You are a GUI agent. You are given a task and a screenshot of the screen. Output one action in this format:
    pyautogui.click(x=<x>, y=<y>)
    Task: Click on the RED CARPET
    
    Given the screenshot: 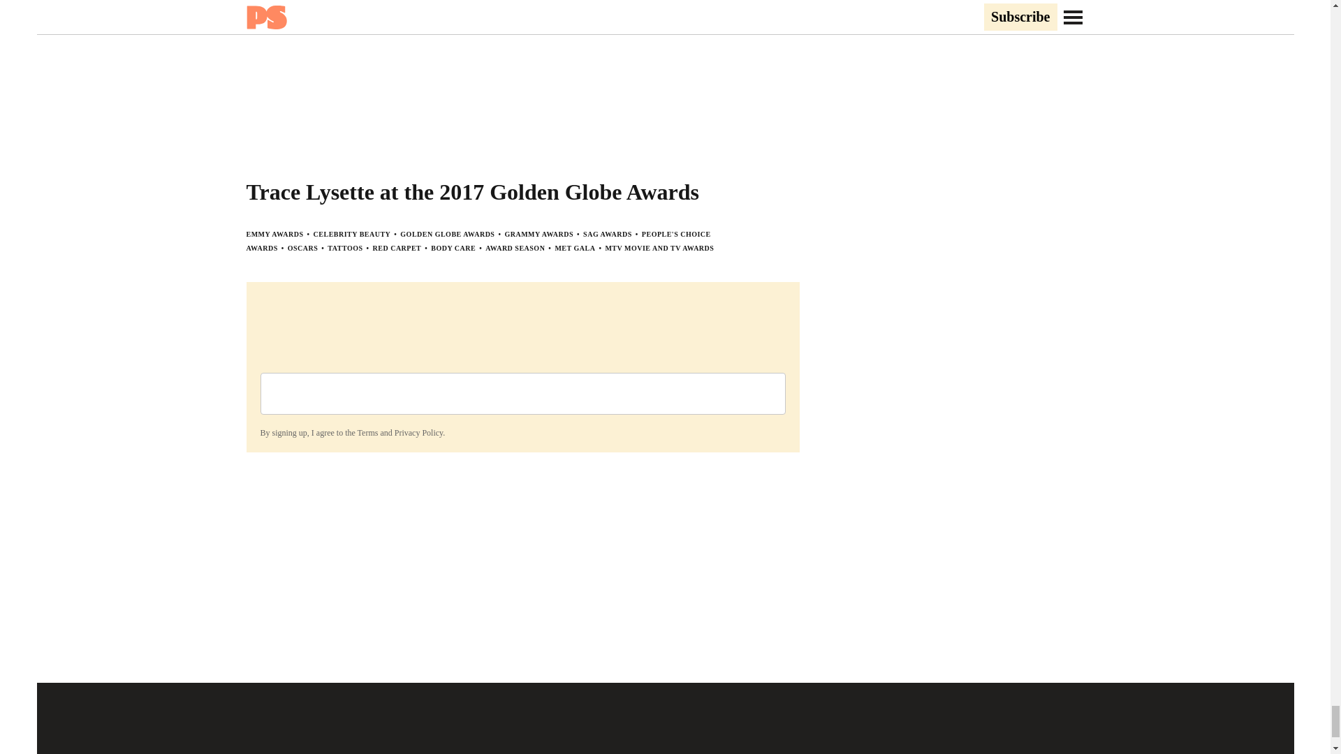 What is the action you would take?
    pyautogui.click(x=397, y=247)
    